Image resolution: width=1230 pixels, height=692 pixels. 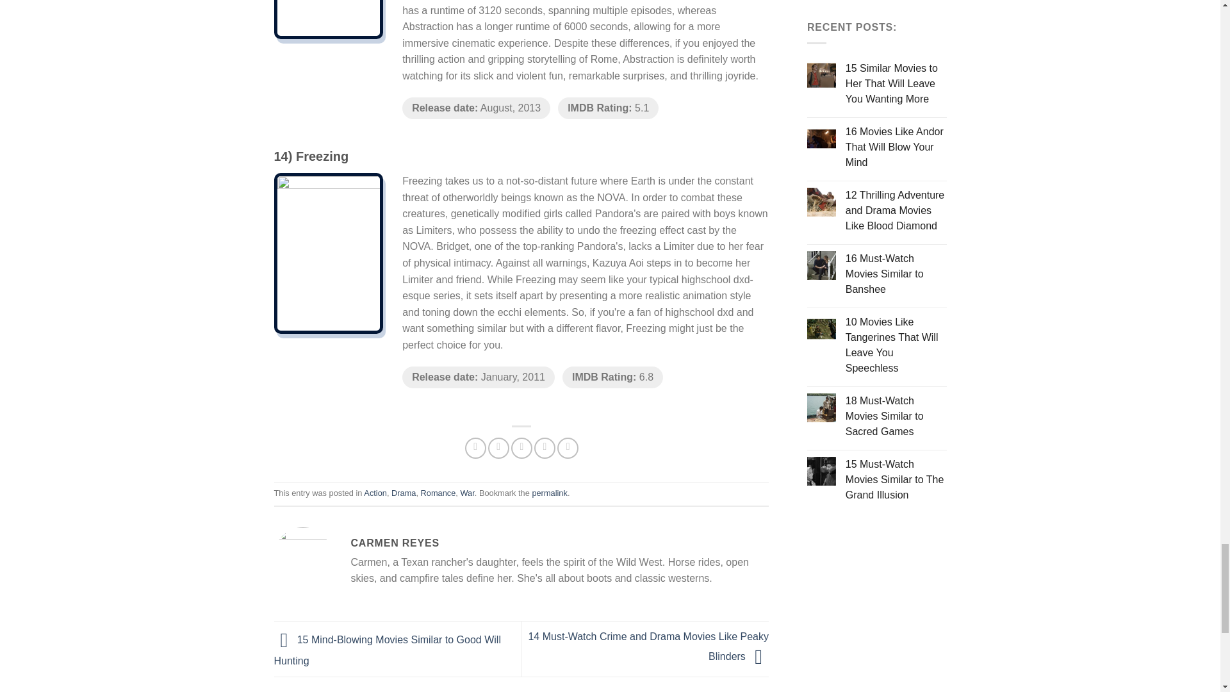 I want to click on War, so click(x=466, y=493).